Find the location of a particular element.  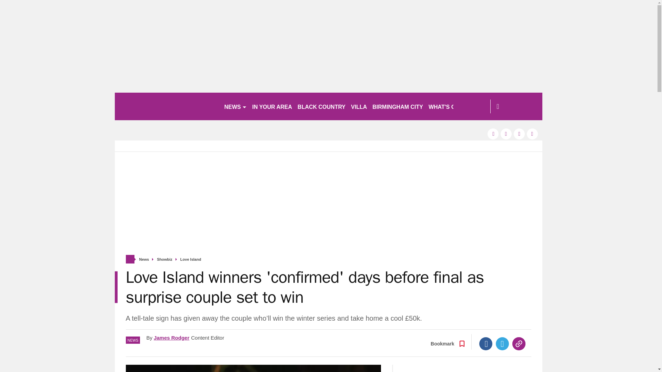

twitter is located at coordinates (506, 134).